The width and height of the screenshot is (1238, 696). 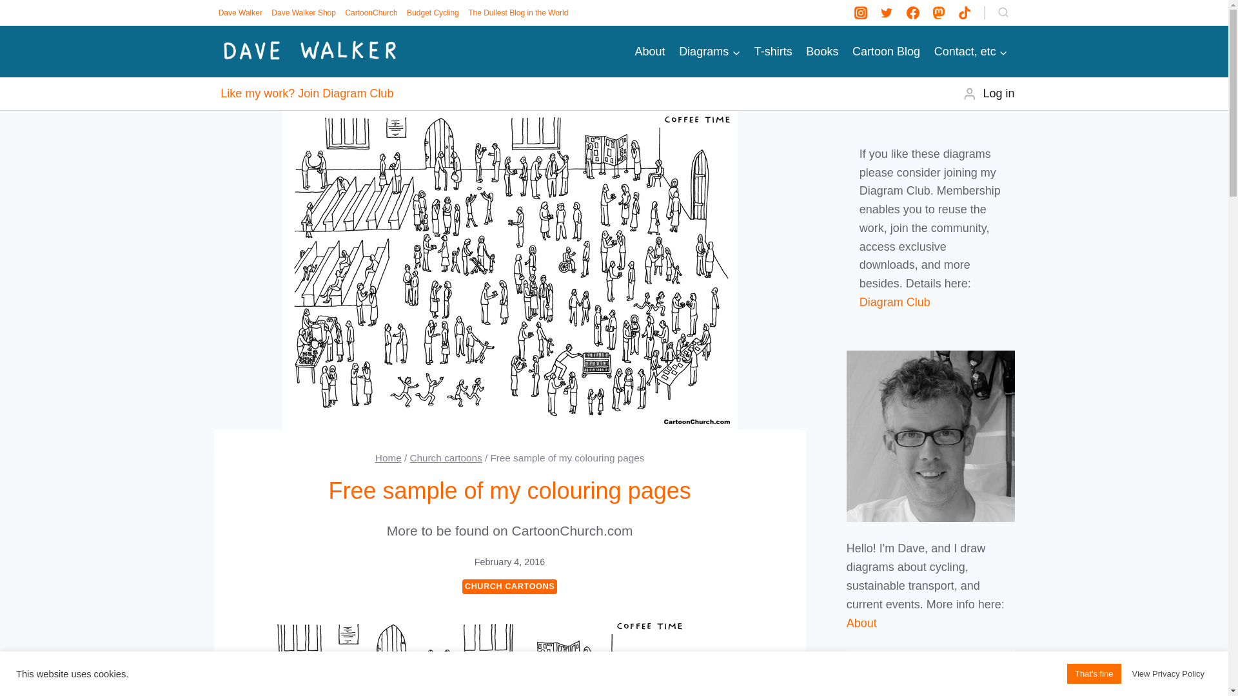 I want to click on About, so click(x=650, y=52).